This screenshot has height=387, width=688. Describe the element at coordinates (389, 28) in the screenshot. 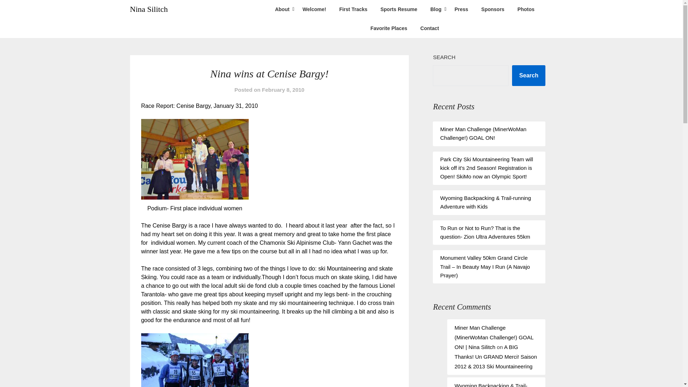

I see `Favorite Places` at that location.